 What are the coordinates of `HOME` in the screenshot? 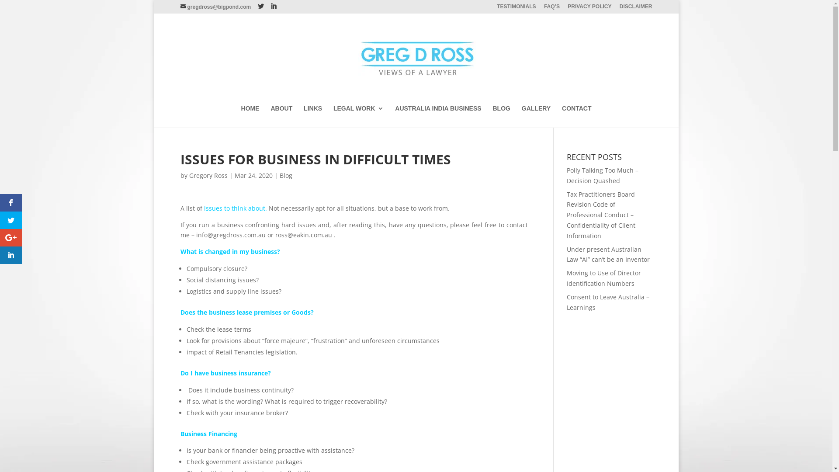 It's located at (250, 116).